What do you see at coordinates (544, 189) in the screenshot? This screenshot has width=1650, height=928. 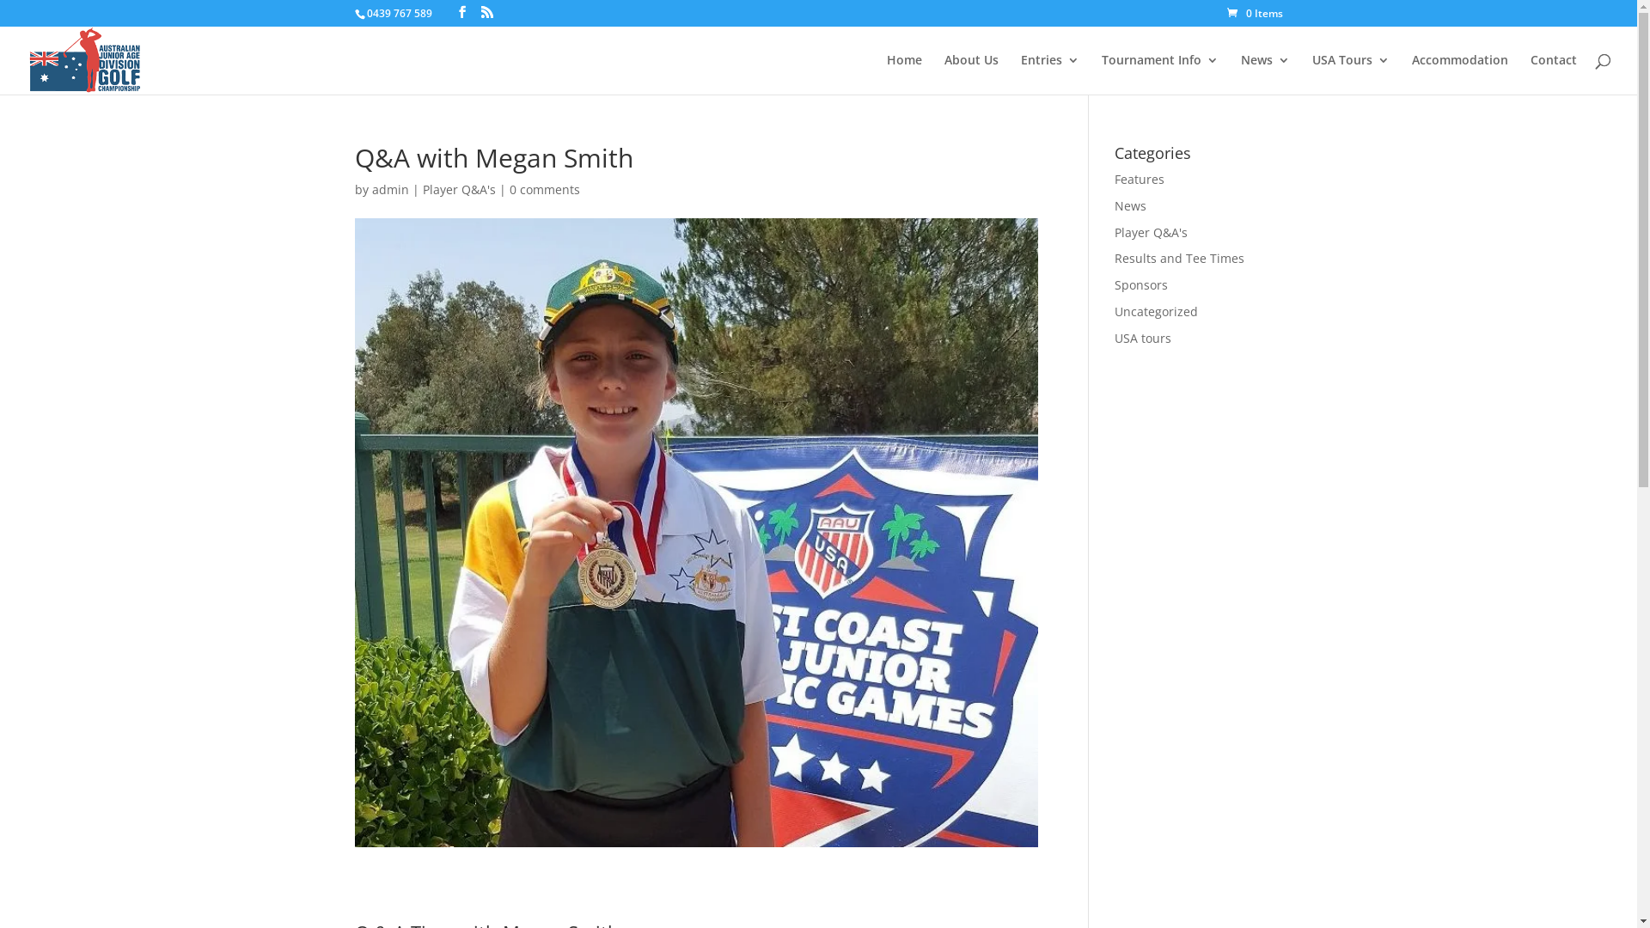 I see `0 comments` at bounding box center [544, 189].